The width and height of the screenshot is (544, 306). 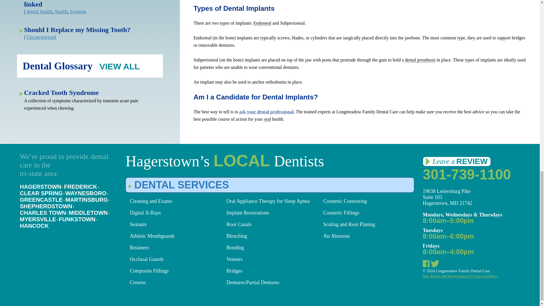 What do you see at coordinates (267, 119) in the screenshot?
I see `oral` at bounding box center [267, 119].